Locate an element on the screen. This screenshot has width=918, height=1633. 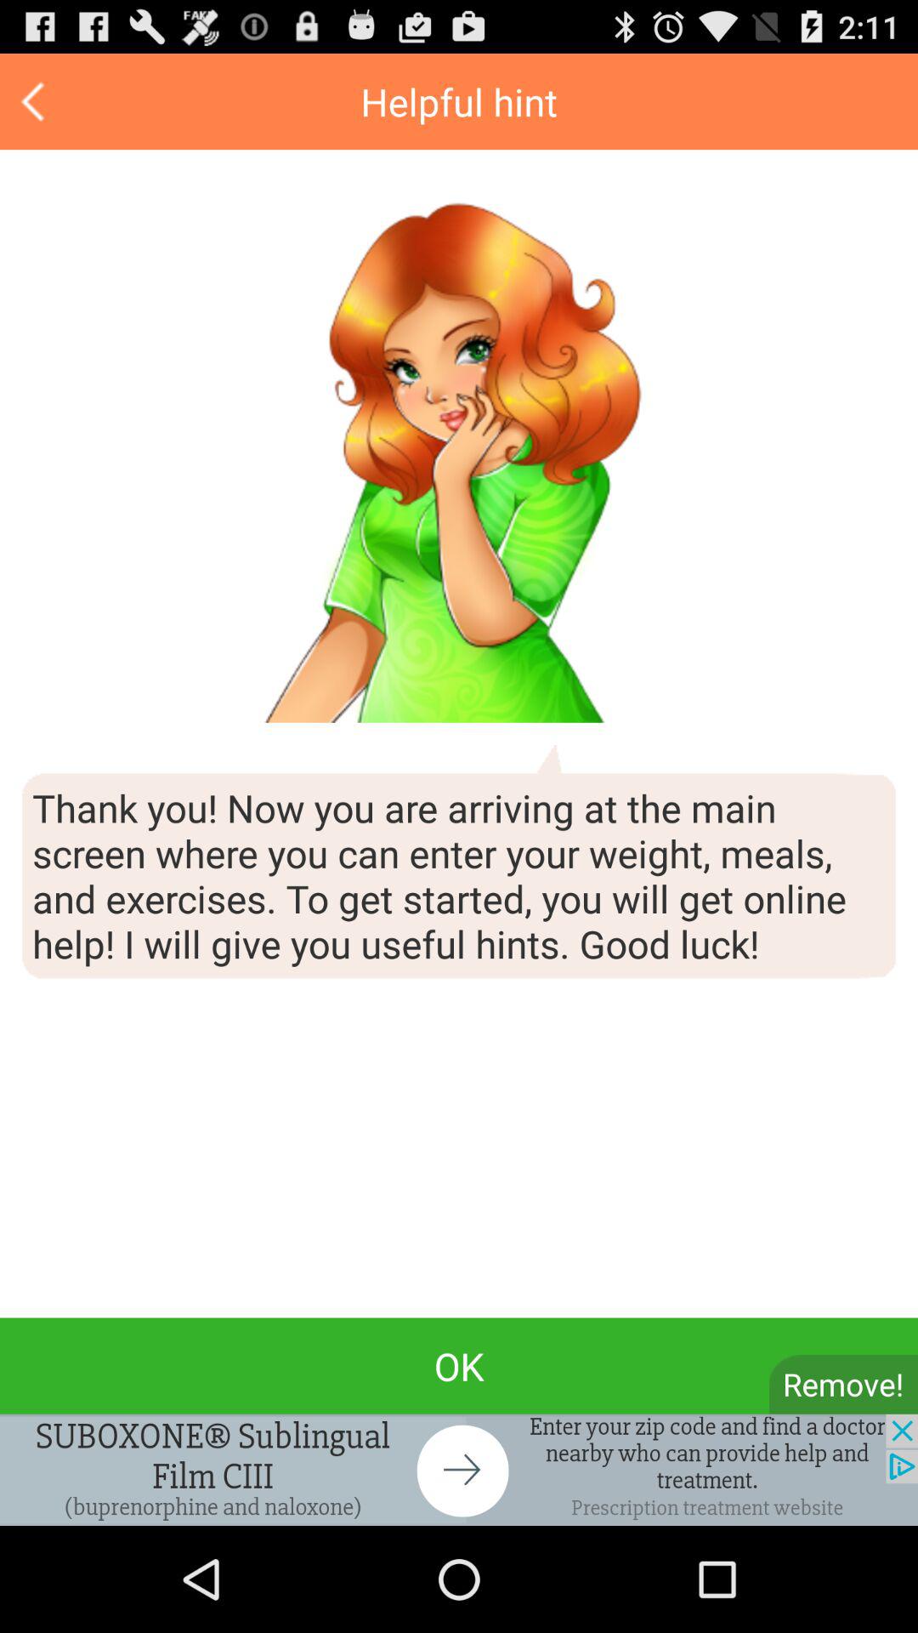
previous button is located at coordinates (36, 102).